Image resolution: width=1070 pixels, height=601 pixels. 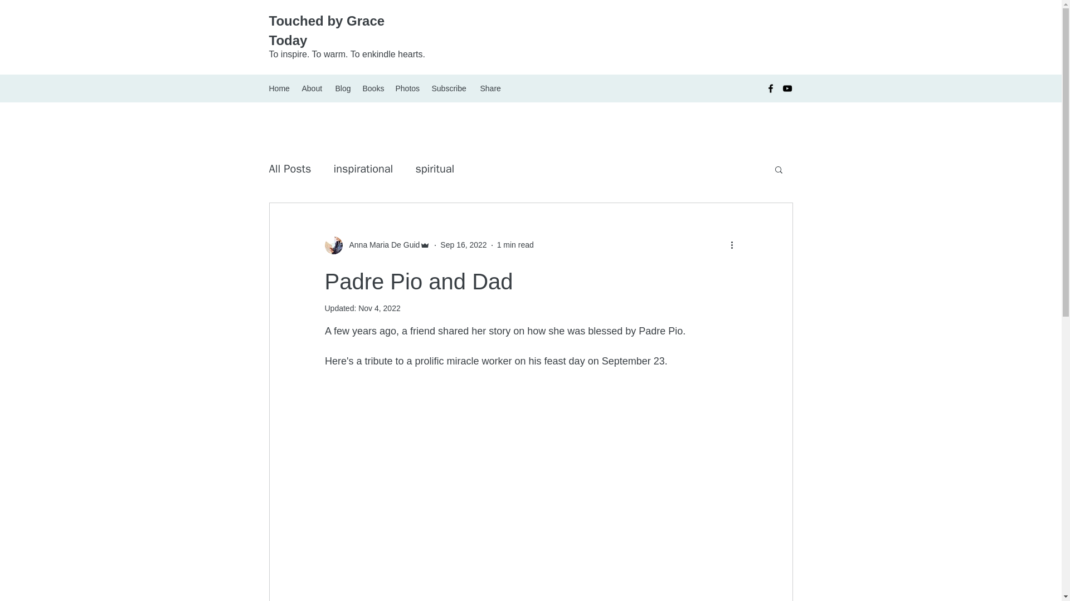 What do you see at coordinates (290, 169) in the screenshot?
I see `All Posts` at bounding box center [290, 169].